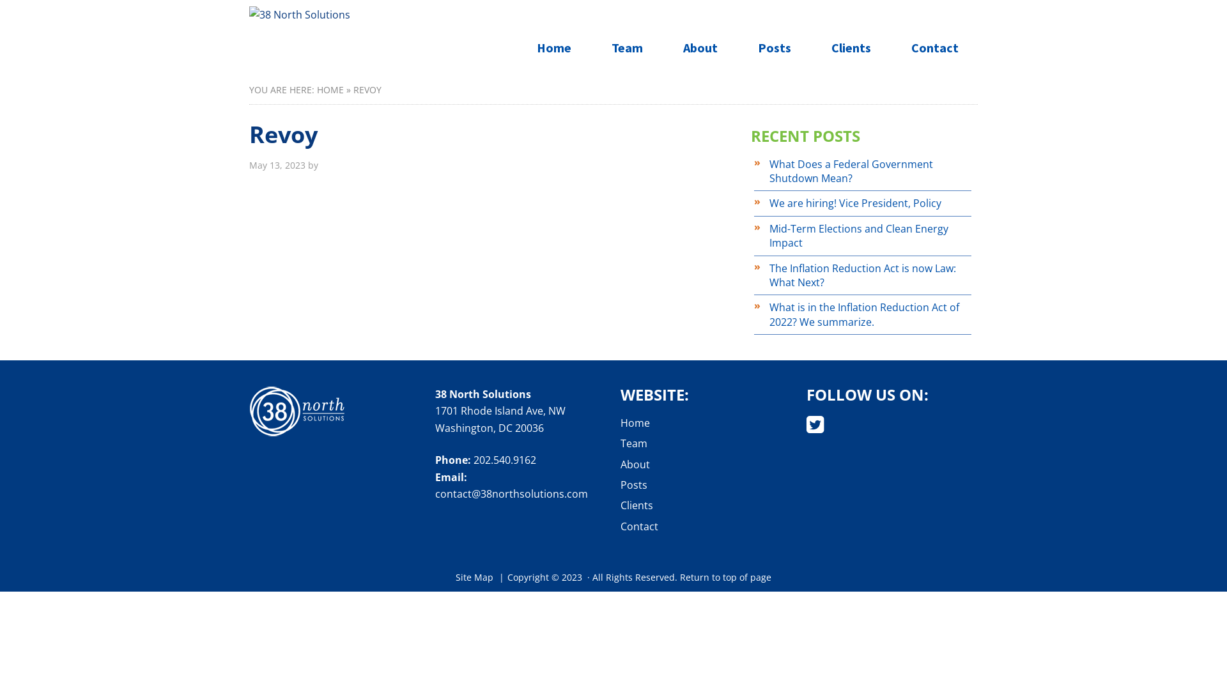 The width and height of the screenshot is (1227, 690). What do you see at coordinates (726, 577) in the screenshot?
I see `Return to top of page` at bounding box center [726, 577].